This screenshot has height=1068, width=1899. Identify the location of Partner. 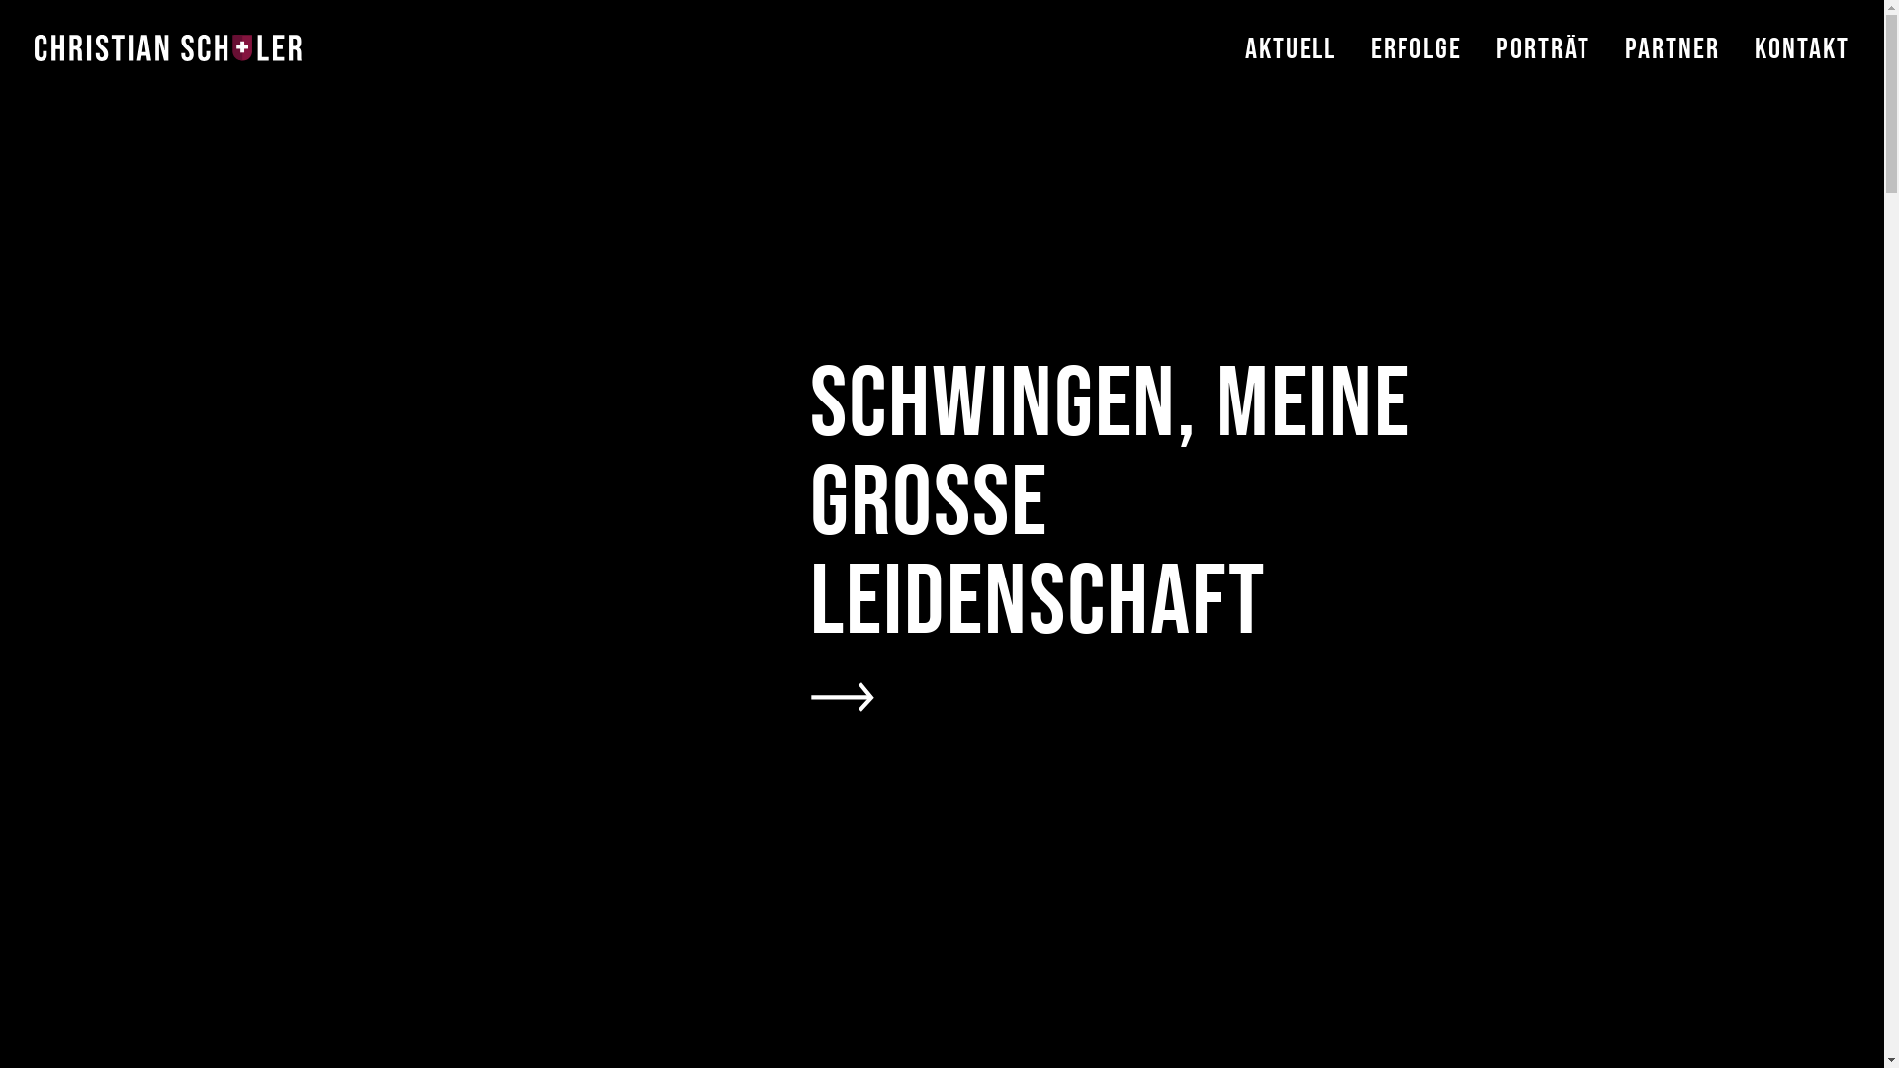
(1673, 79).